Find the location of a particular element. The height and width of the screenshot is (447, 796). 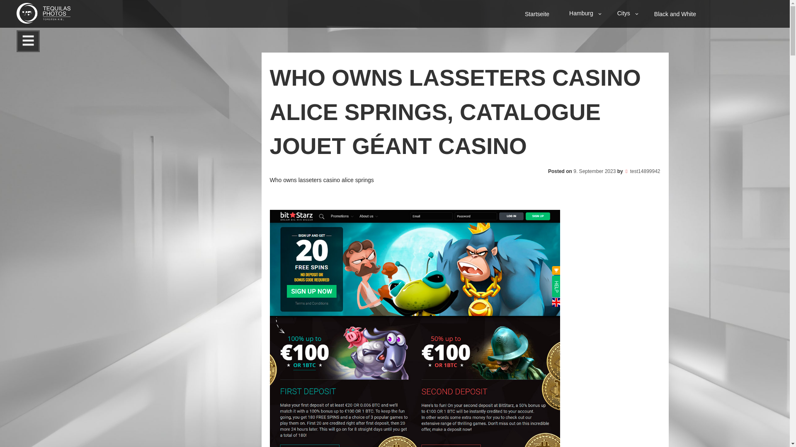

9. September 2023 is located at coordinates (594, 171).